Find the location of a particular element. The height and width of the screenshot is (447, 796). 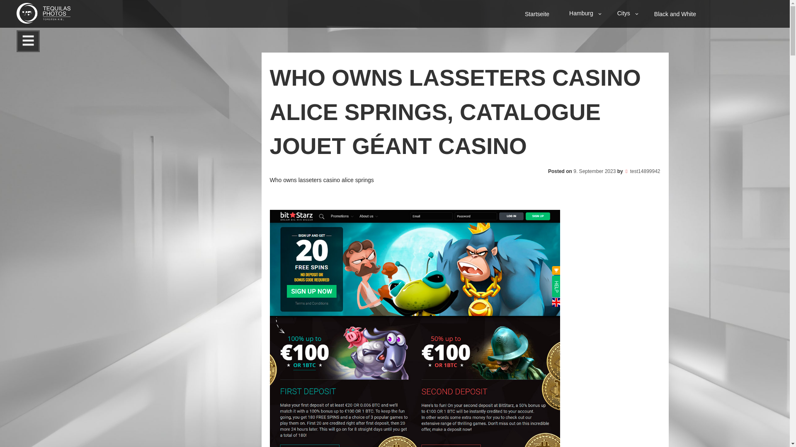

9. September 2023 is located at coordinates (594, 171).